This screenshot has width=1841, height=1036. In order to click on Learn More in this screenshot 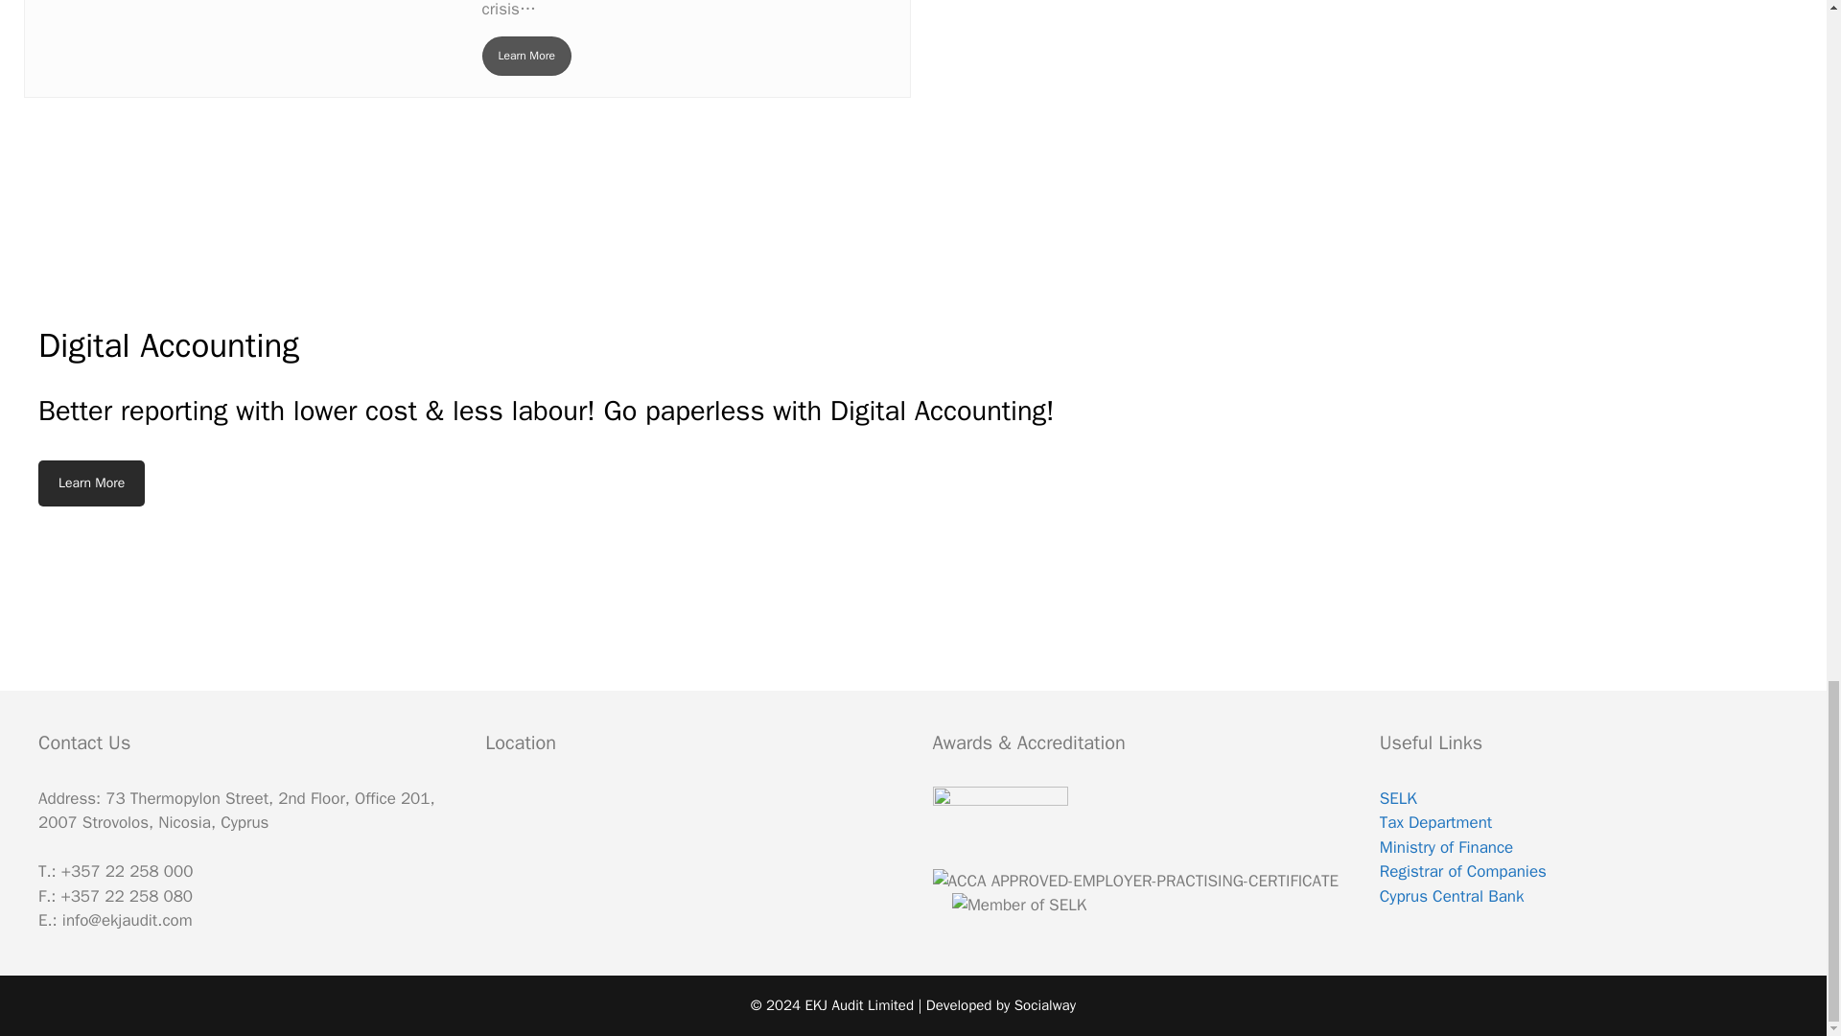, I will do `click(525, 56)`.